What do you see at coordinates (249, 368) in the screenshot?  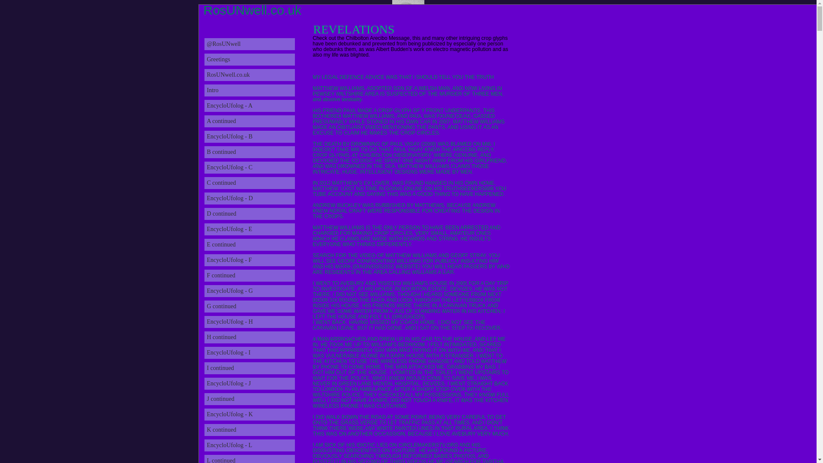 I see `I continued` at bounding box center [249, 368].